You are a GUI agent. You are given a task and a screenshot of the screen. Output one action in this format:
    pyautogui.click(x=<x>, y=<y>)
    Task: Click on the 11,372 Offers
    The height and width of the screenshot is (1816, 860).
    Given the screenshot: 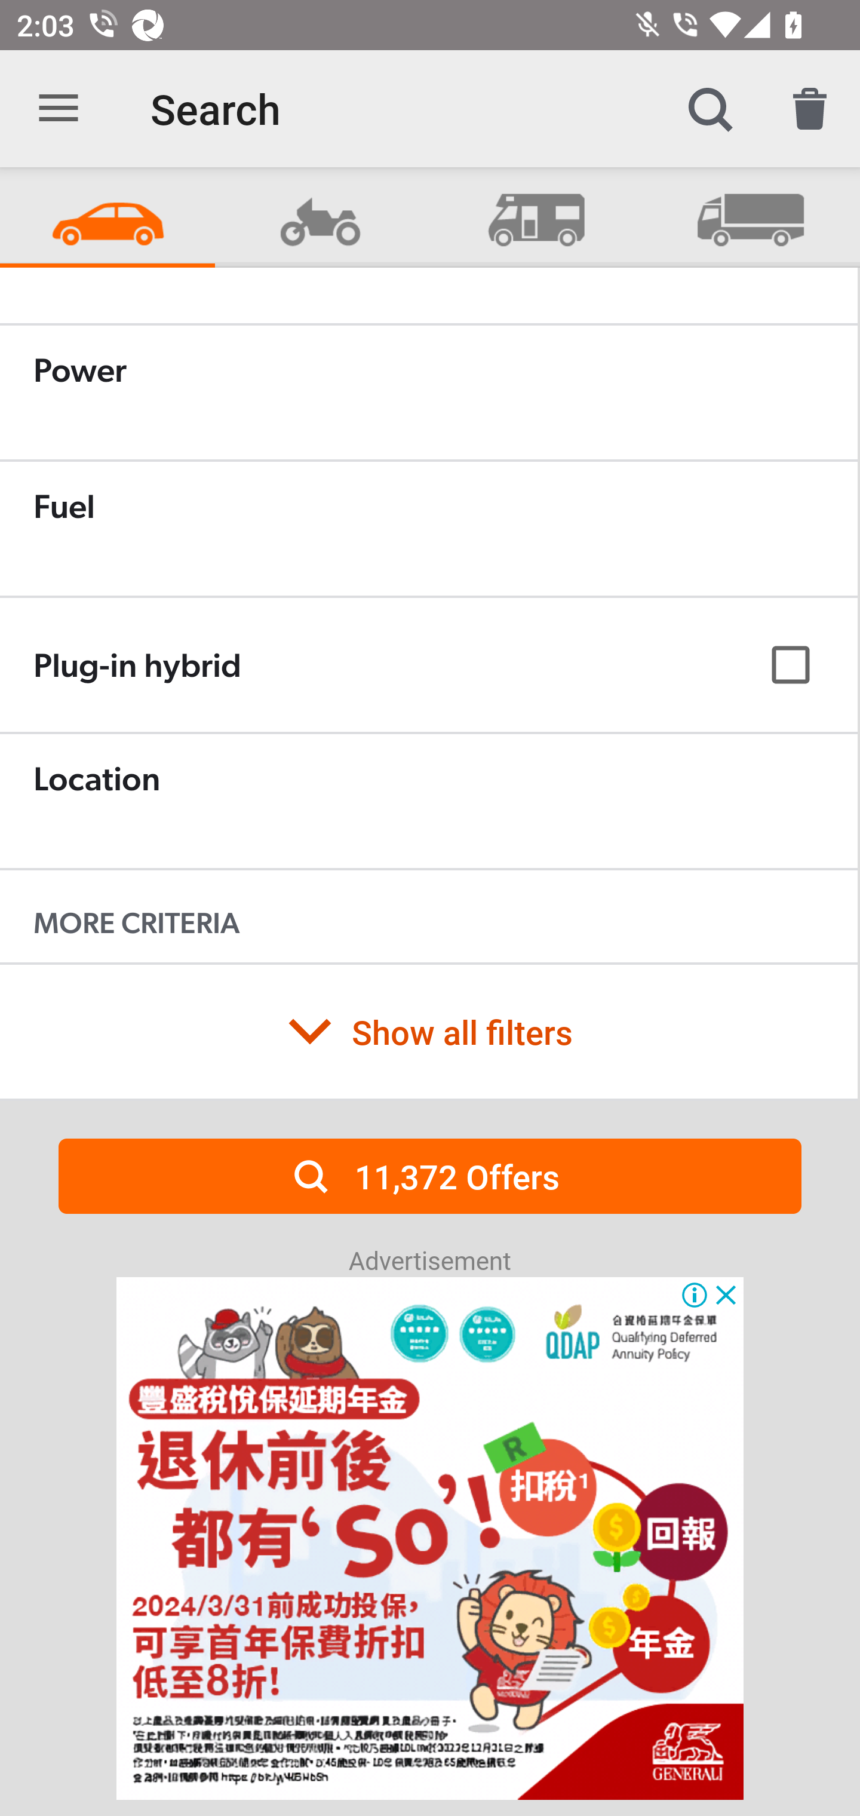 What is the action you would take?
    pyautogui.click(x=430, y=1176)
    